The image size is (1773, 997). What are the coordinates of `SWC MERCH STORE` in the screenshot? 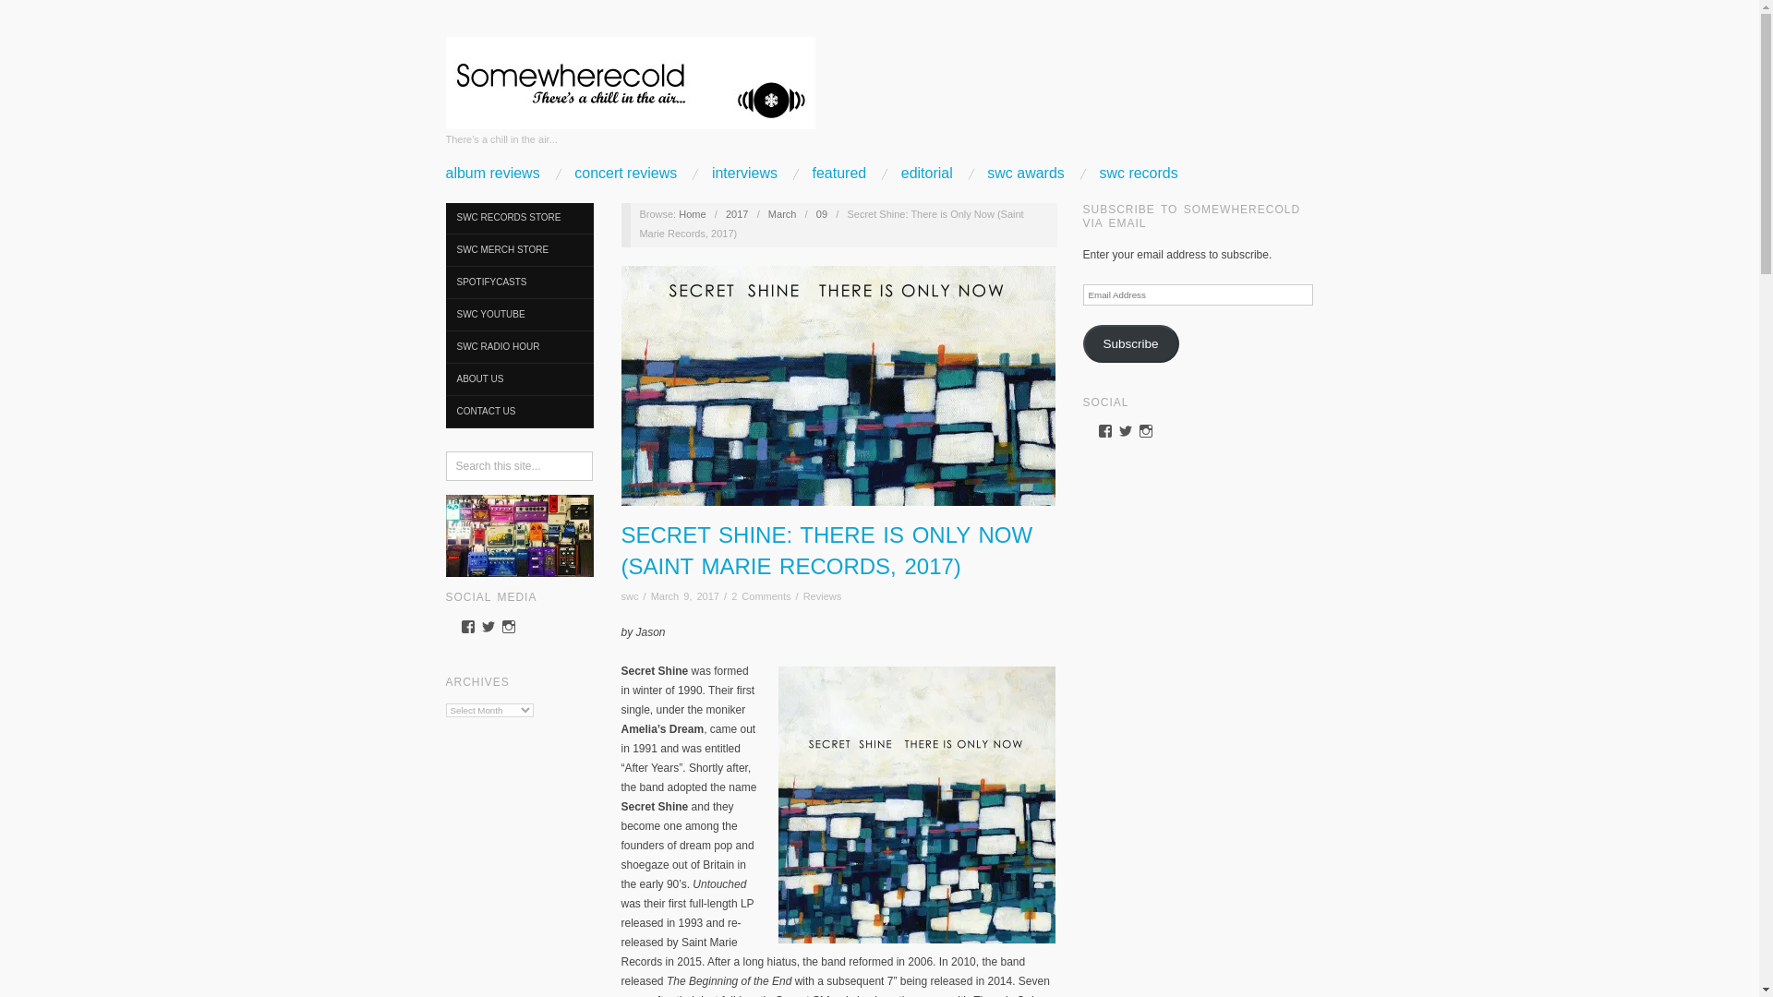 It's located at (518, 250).